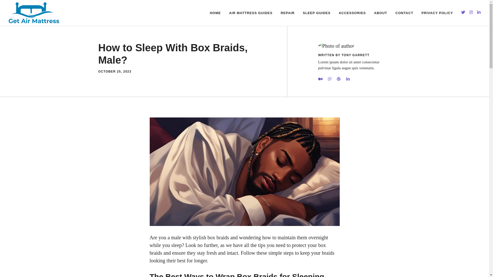 Image resolution: width=493 pixels, height=277 pixels. I want to click on CONTACT, so click(404, 13).